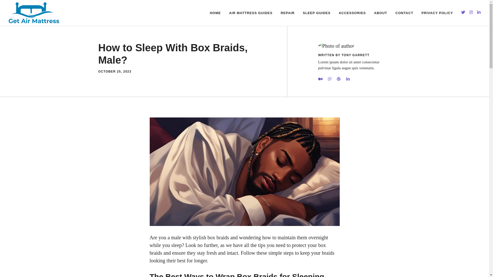 Image resolution: width=493 pixels, height=277 pixels. I want to click on CONTACT, so click(404, 13).